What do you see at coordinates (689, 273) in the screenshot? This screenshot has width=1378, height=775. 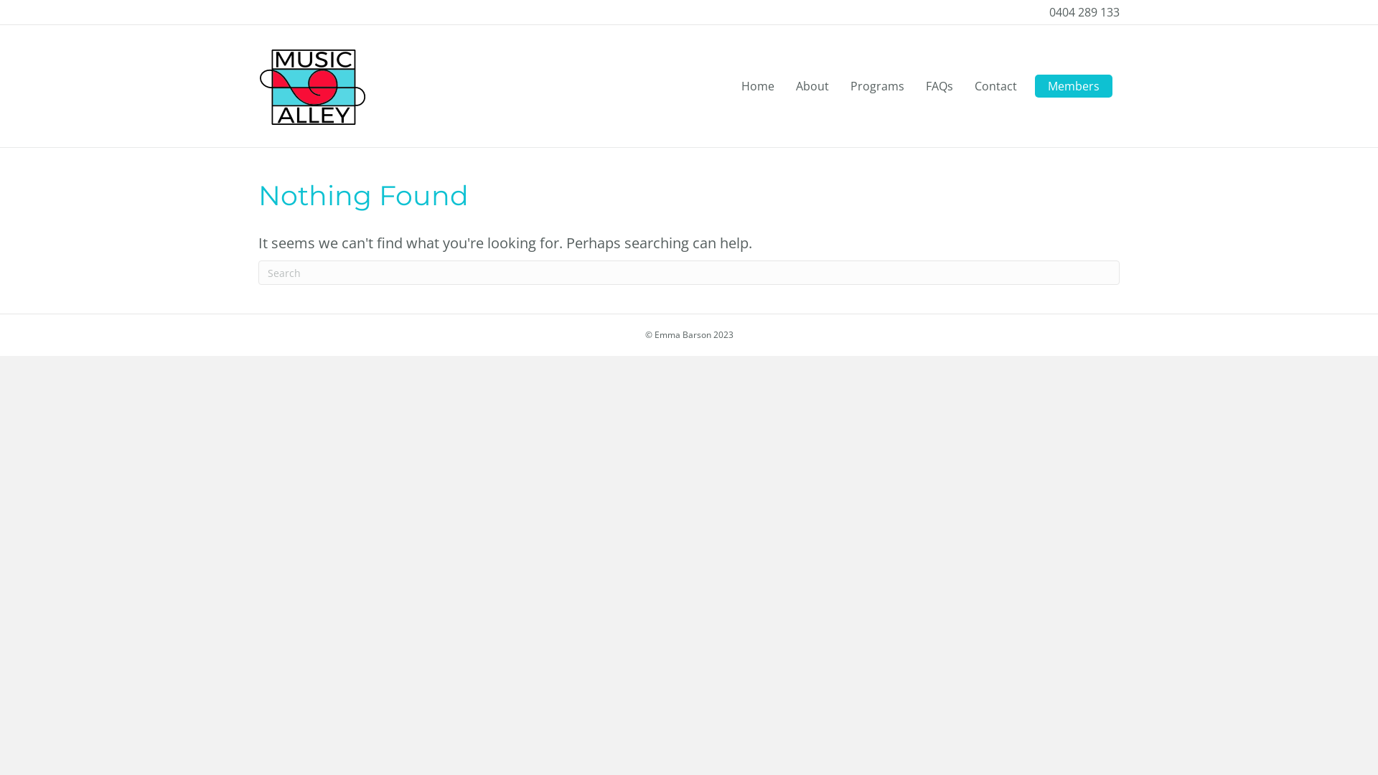 I see `Type and press Enter to search.` at bounding box center [689, 273].